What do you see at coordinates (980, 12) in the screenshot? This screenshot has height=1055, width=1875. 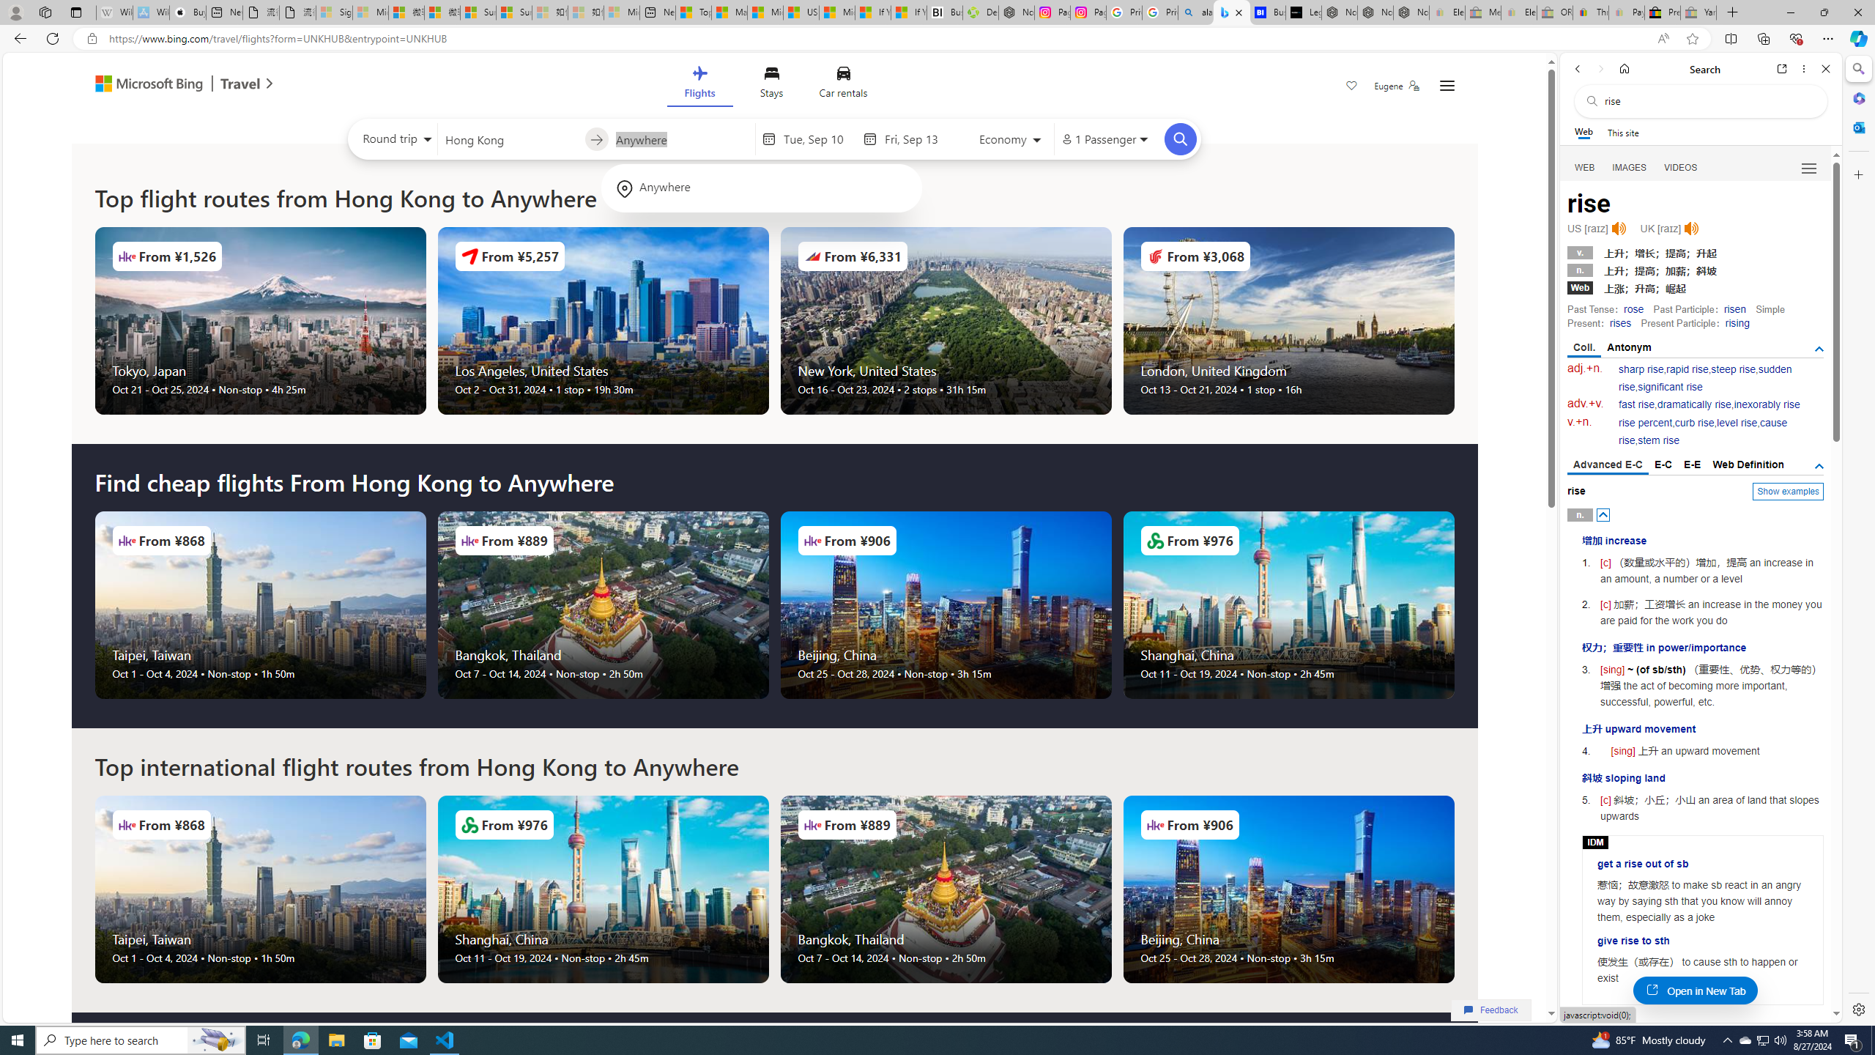 I see `Descarga Driver Updater` at bounding box center [980, 12].